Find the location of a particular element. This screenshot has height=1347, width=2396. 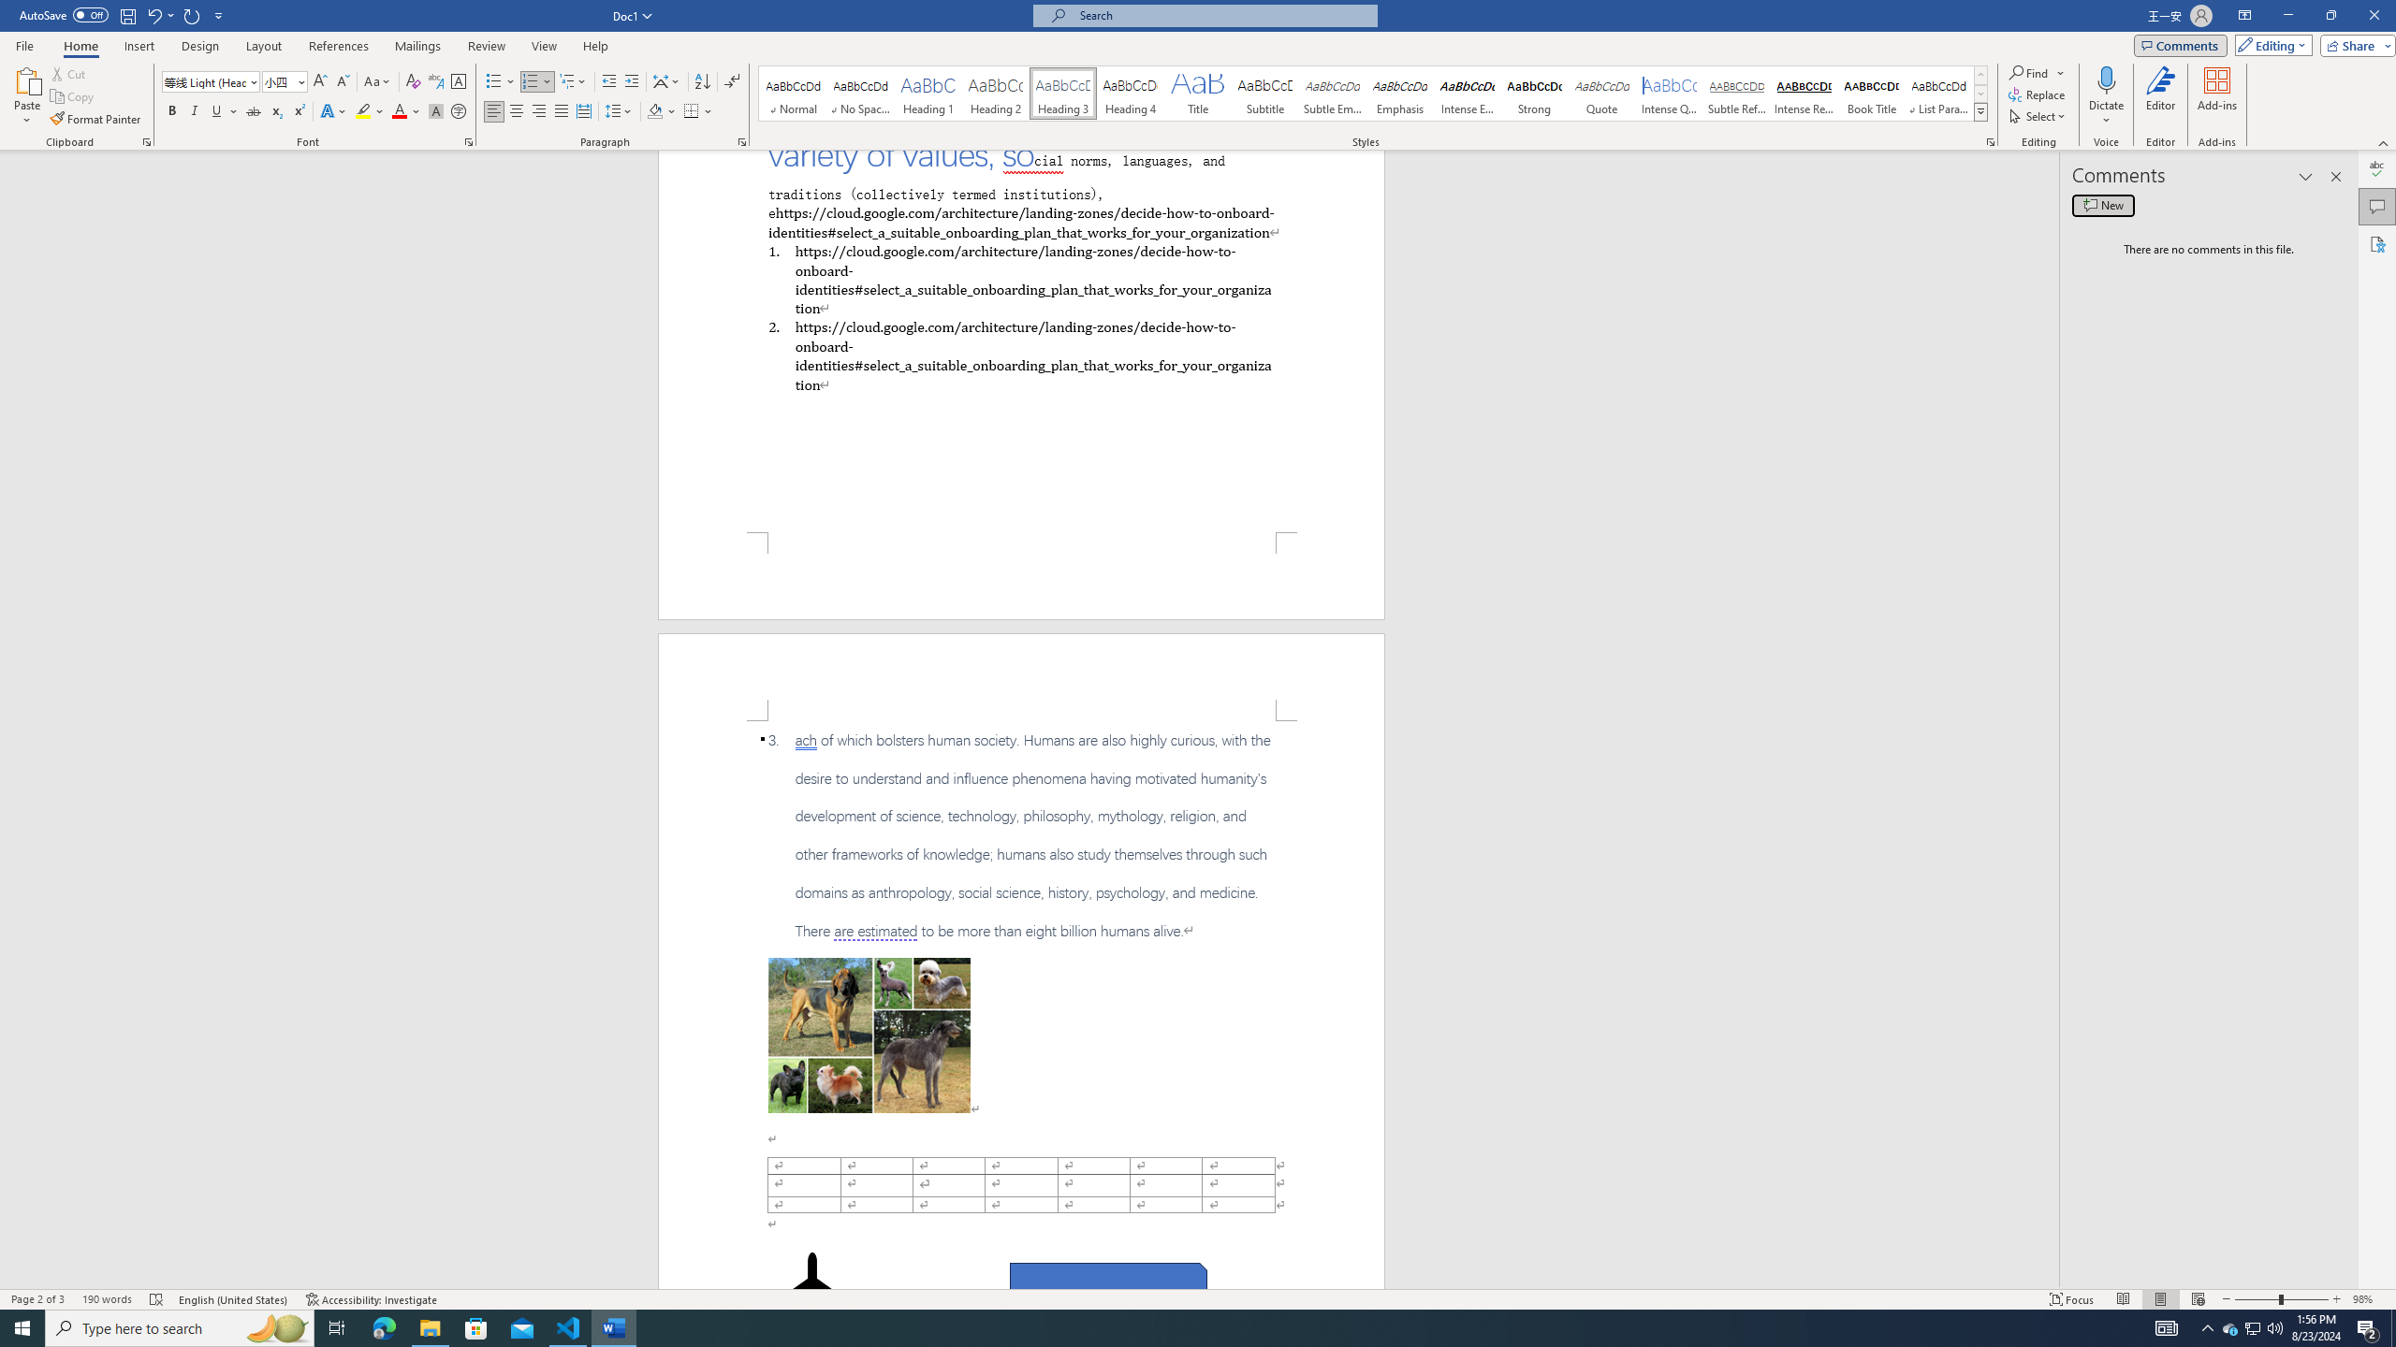

Shrink Font is located at coordinates (343, 82).